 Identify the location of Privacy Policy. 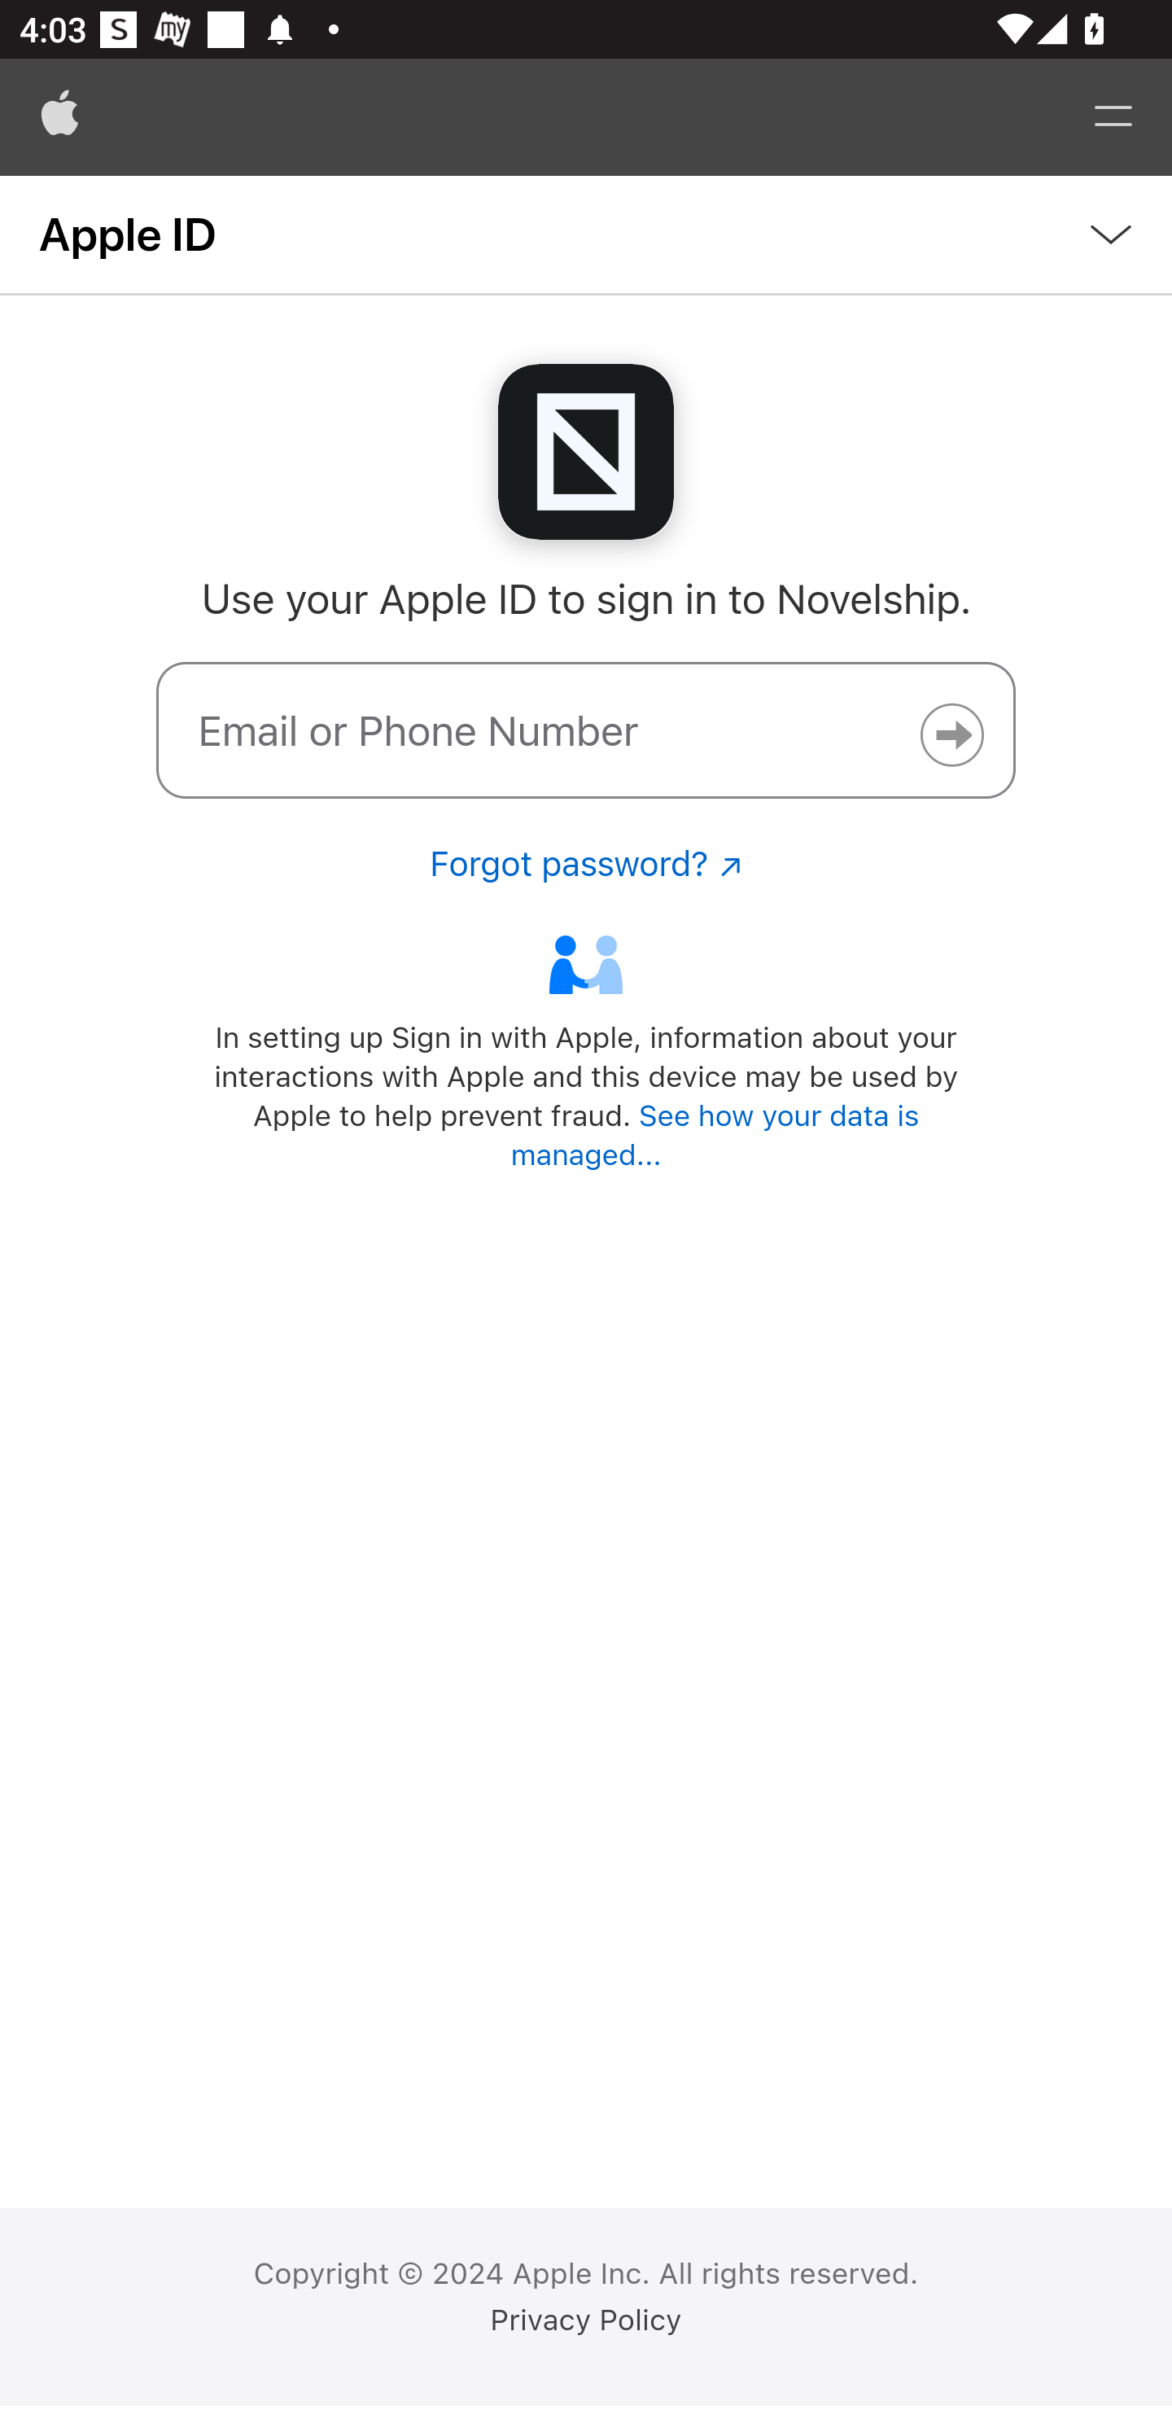
(586, 2320).